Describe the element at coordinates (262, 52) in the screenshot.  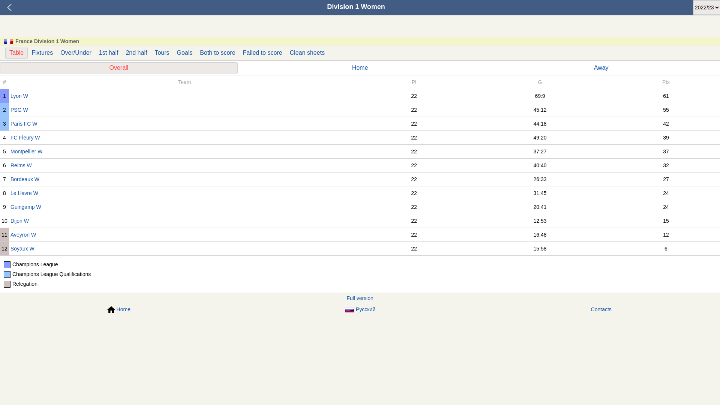
I see `Failed to score` at that location.